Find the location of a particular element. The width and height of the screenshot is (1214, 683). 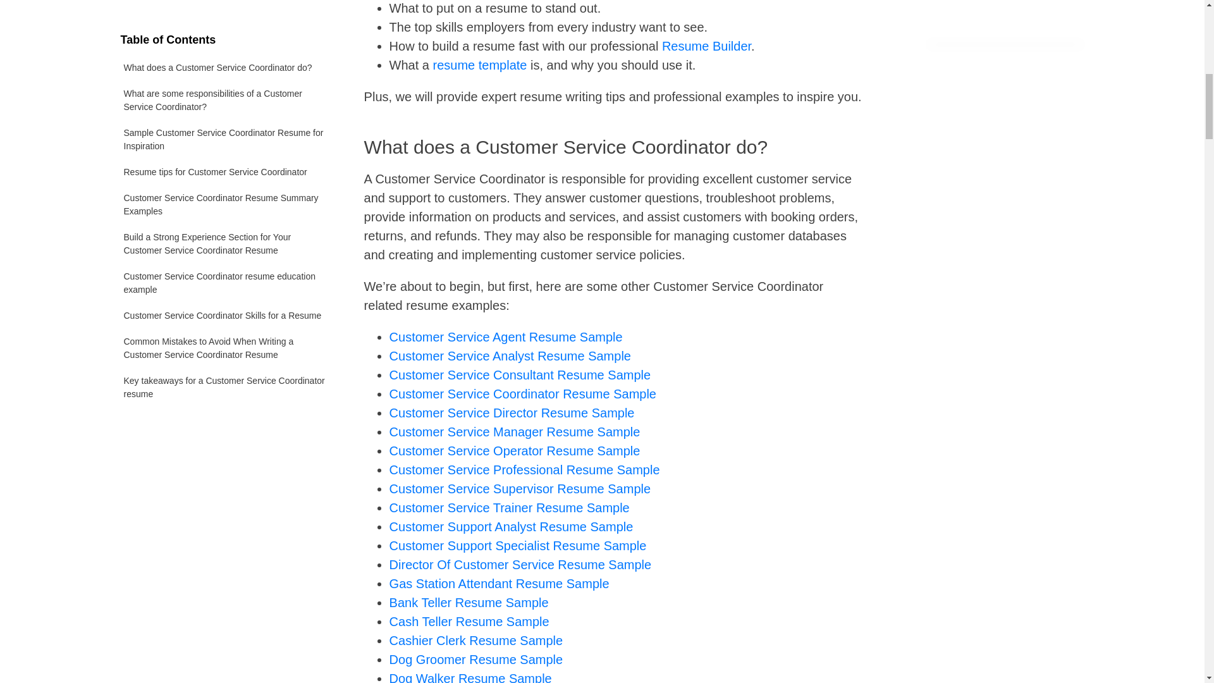

Customer Service Professional Resume Sample is located at coordinates (525, 469).